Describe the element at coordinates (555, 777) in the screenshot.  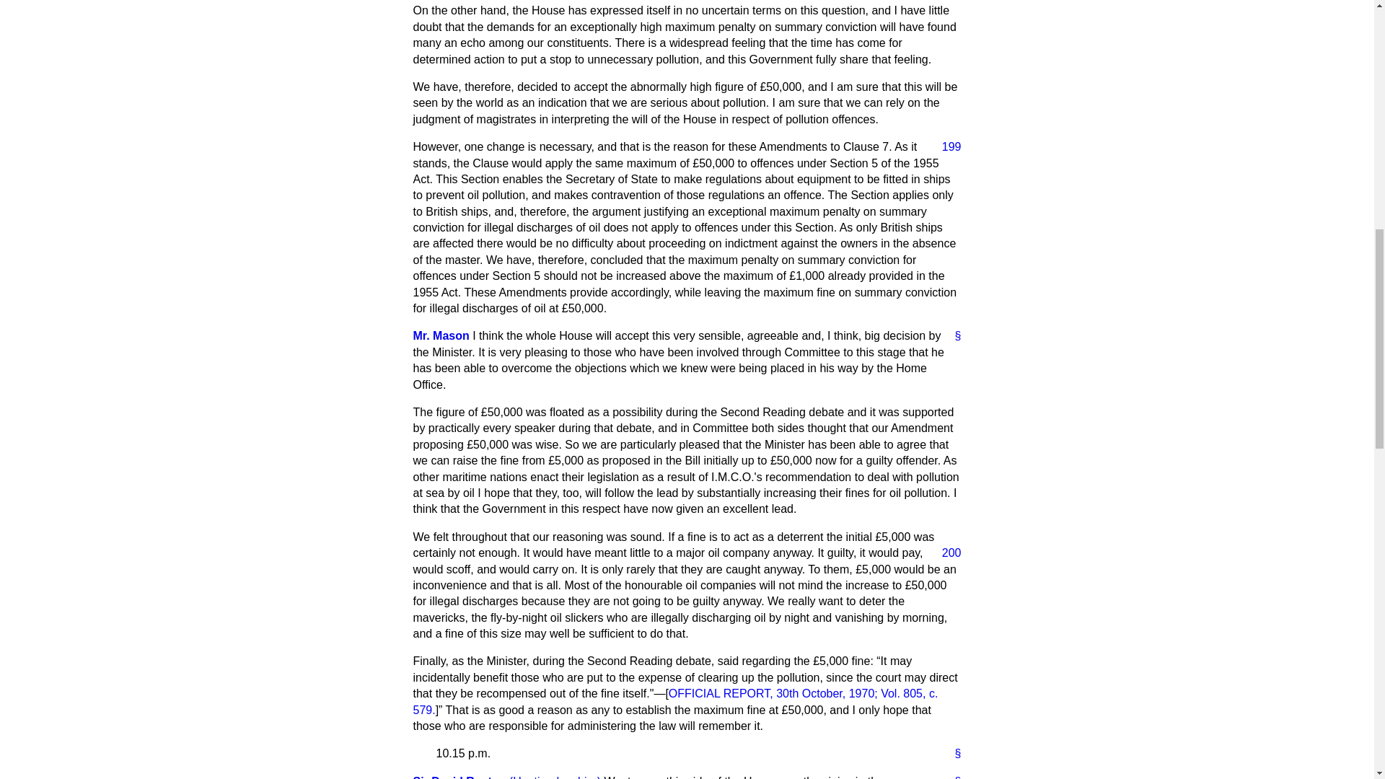
I see `Huntingdonshire` at that location.